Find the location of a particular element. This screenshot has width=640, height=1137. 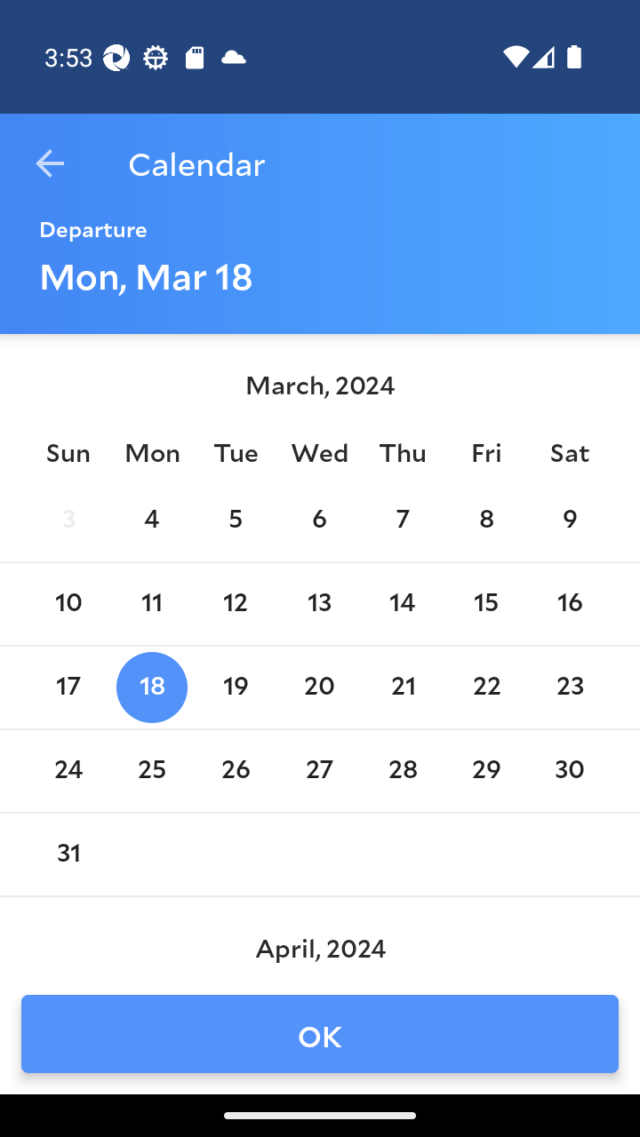

5 is located at coordinates (235, 521).